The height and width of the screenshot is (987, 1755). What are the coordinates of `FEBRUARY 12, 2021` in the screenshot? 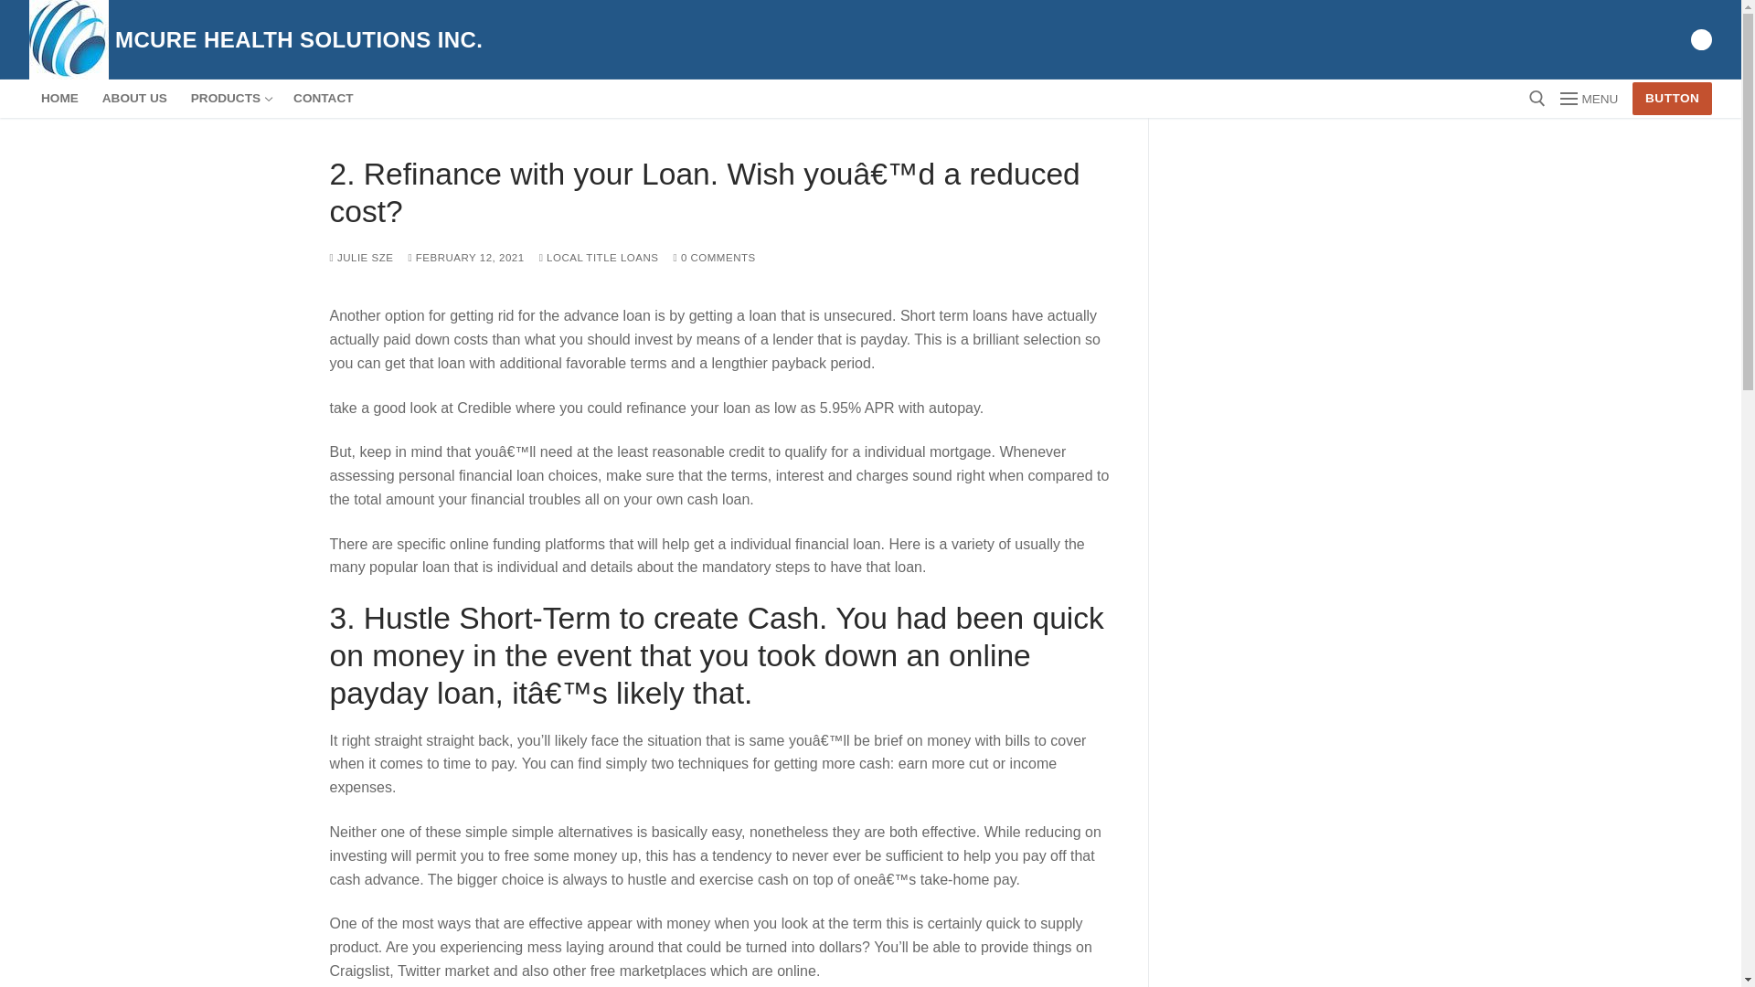 It's located at (464, 258).